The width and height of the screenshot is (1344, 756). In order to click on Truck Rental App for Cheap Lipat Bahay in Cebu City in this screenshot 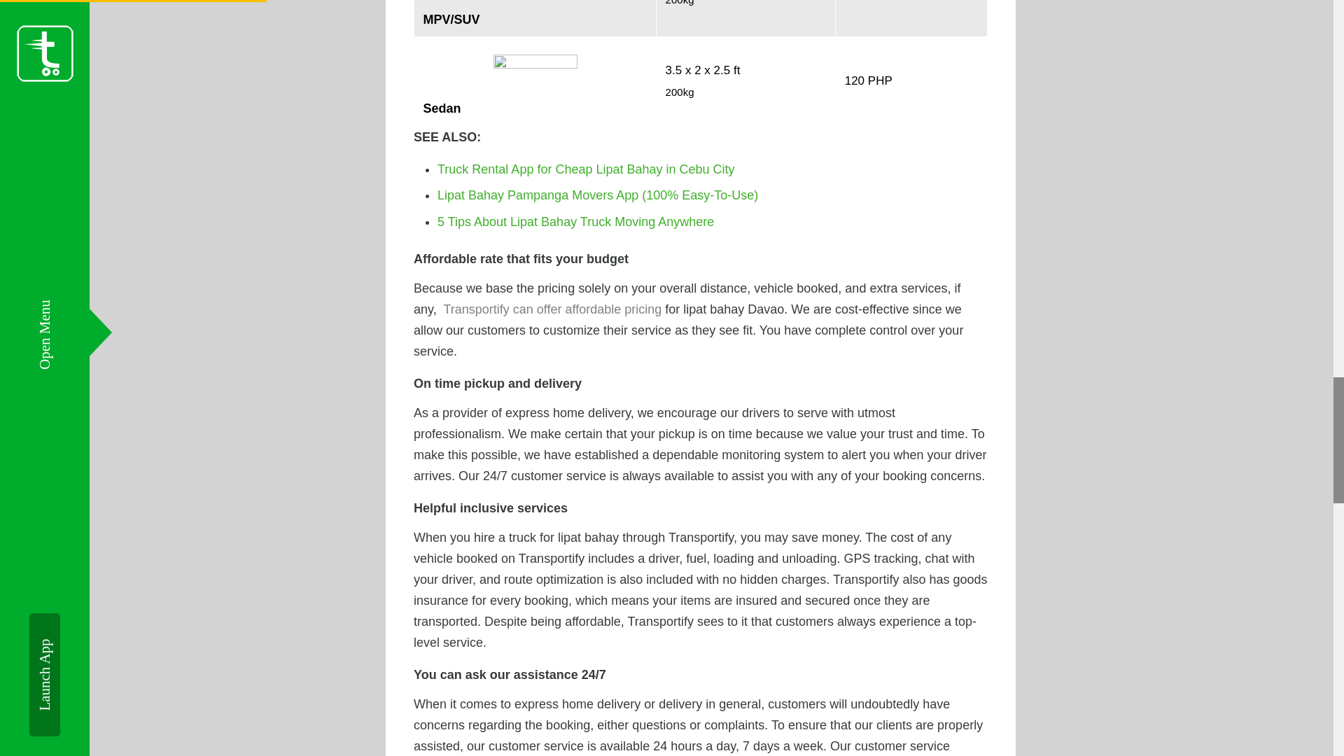, I will do `click(587, 169)`.